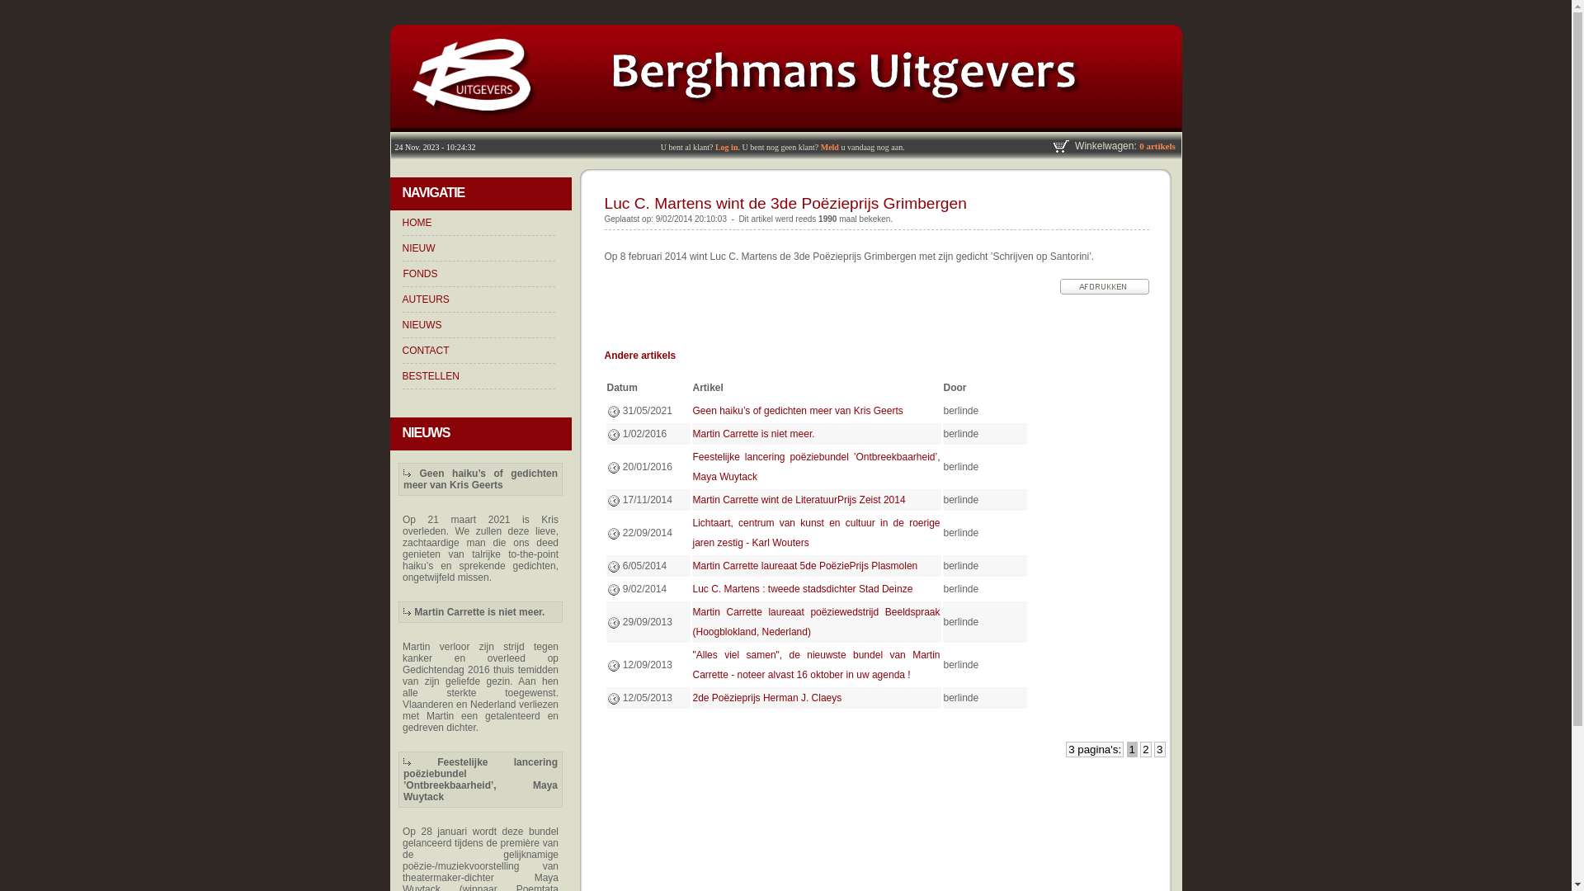 Image resolution: width=1584 pixels, height=891 pixels. What do you see at coordinates (417, 223) in the screenshot?
I see `HOME` at bounding box center [417, 223].